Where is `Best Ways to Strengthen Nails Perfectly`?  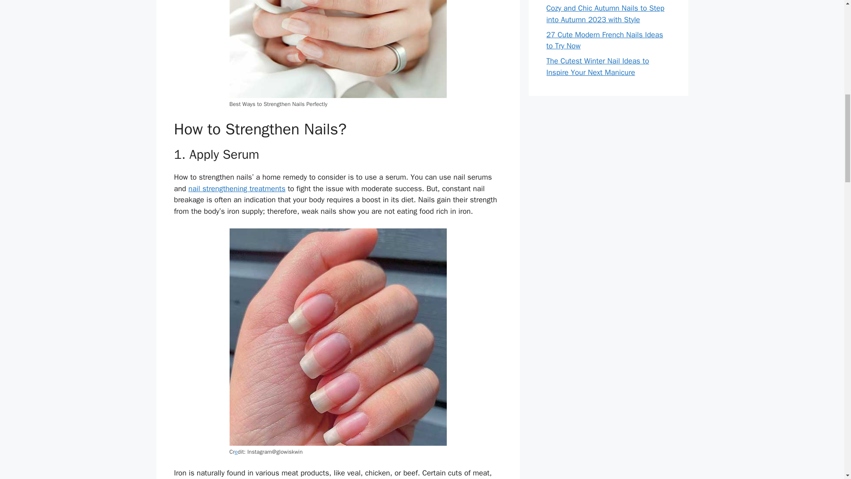 Best Ways to Strengthen Nails Perfectly is located at coordinates (338, 49).